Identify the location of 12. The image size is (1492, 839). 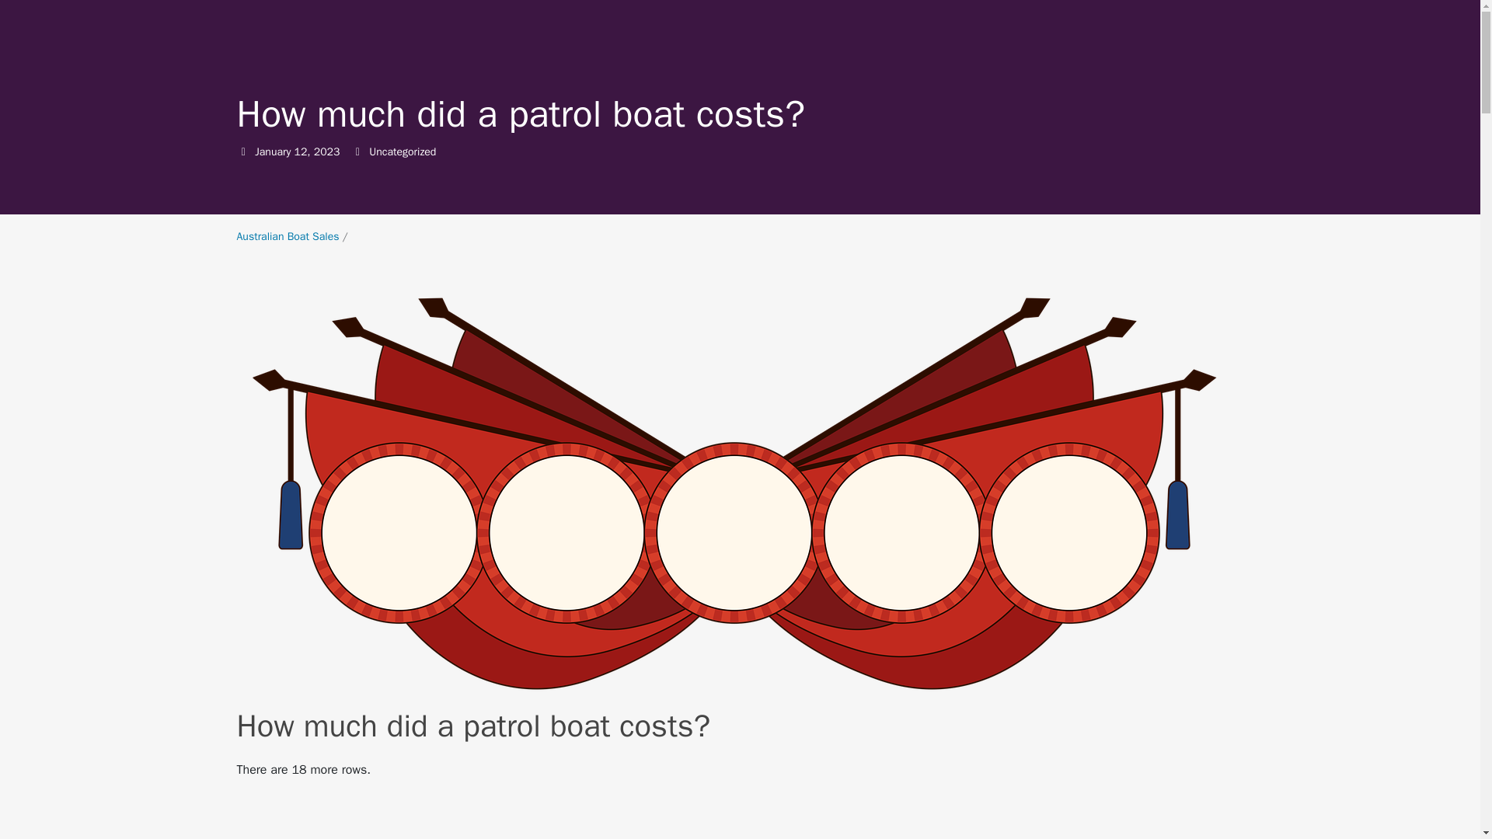
(300, 151).